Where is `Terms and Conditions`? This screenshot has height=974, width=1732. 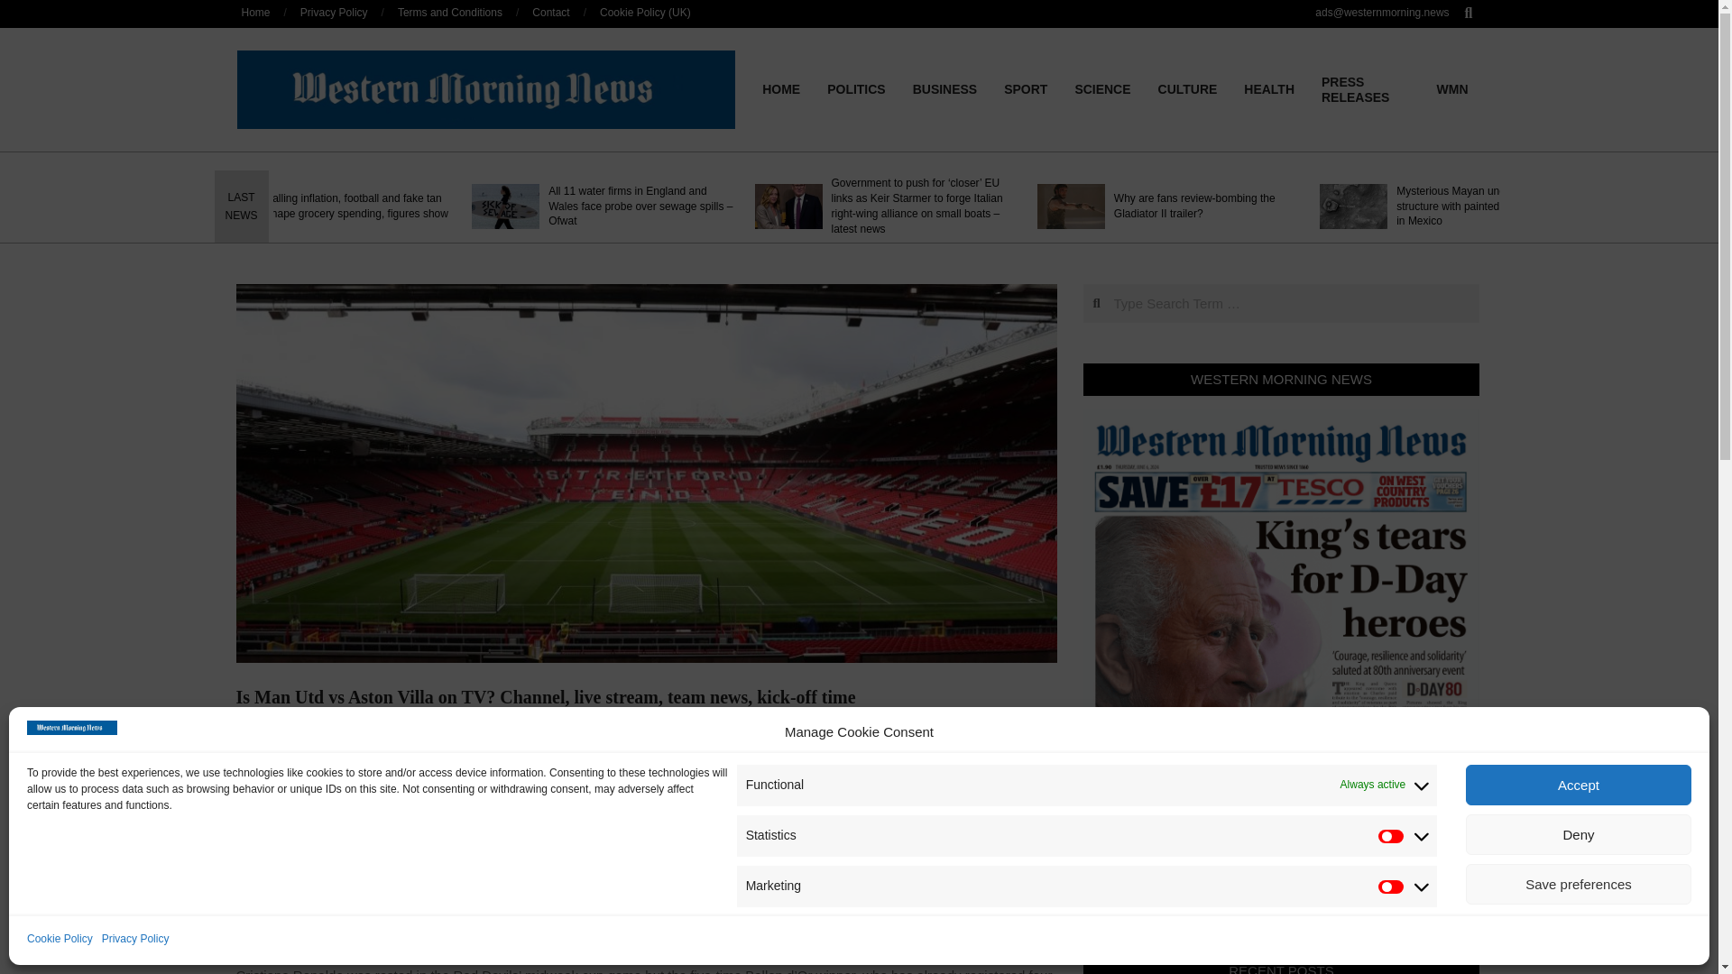
Terms and Conditions is located at coordinates (449, 12).